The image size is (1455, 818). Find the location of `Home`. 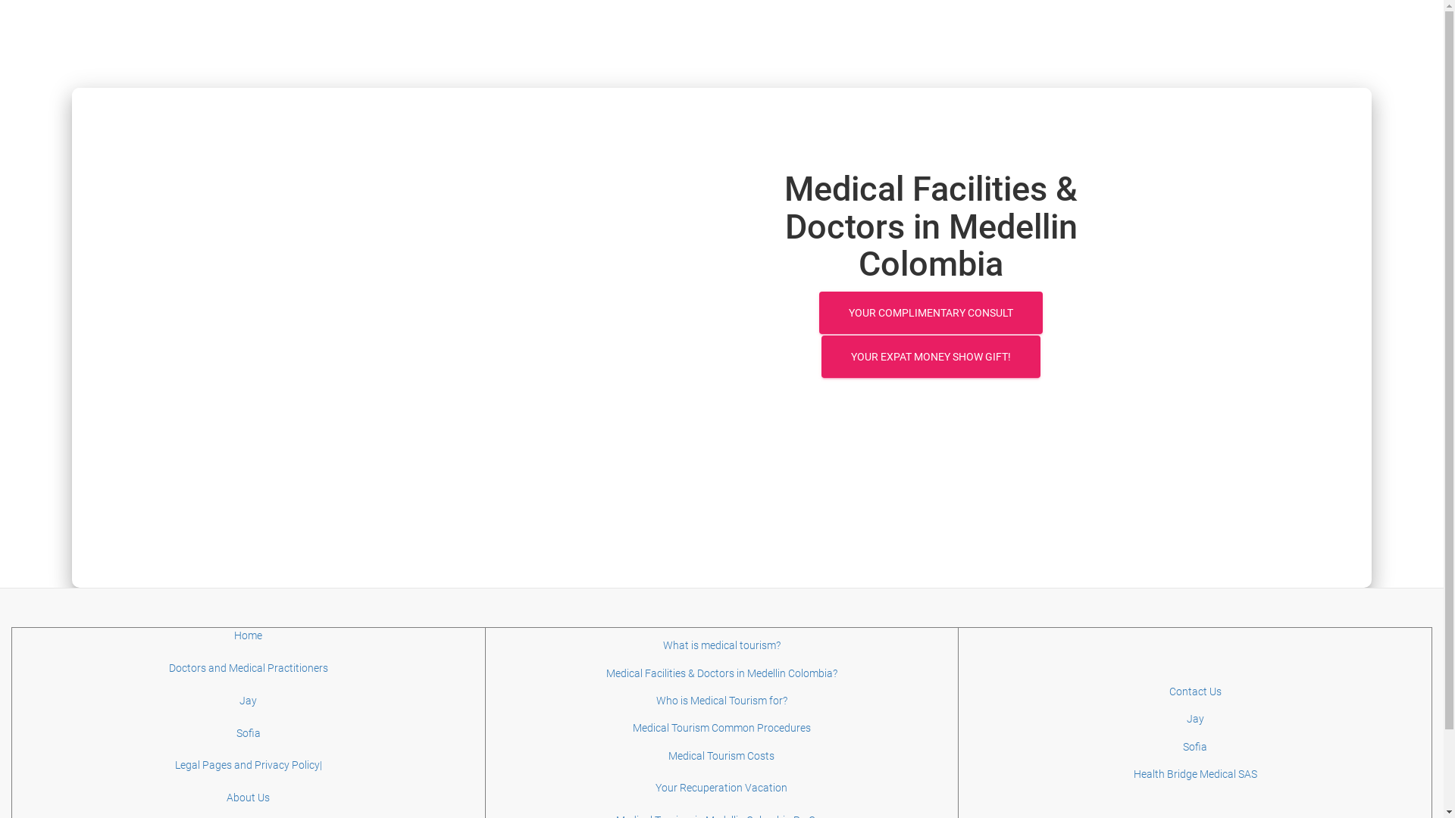

Home is located at coordinates (249, 635).